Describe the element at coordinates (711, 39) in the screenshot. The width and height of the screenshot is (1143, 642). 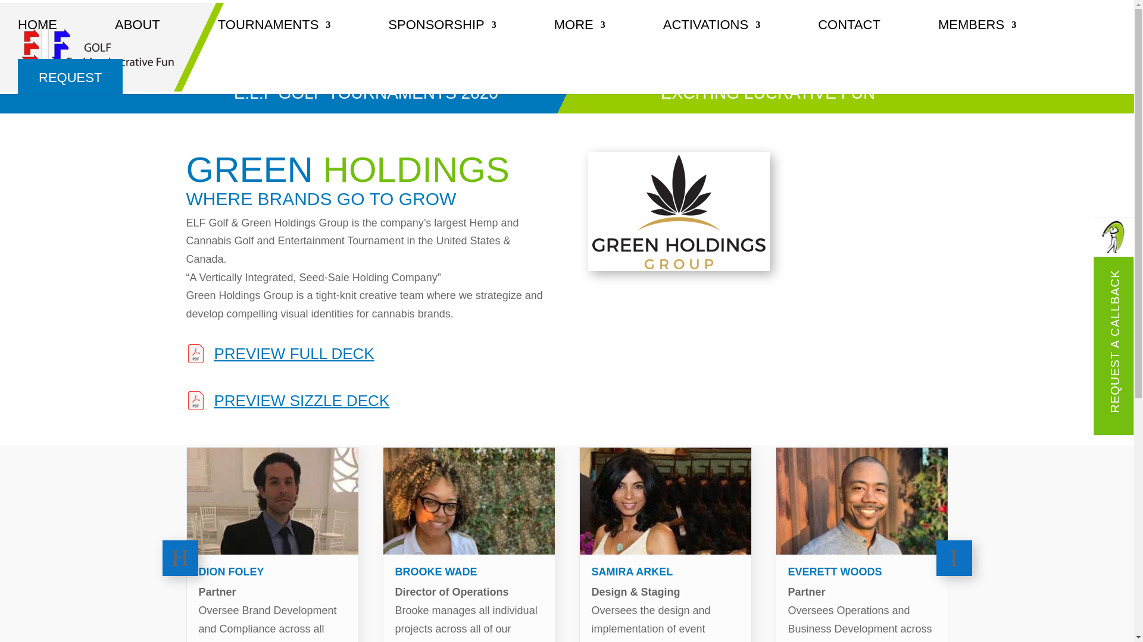
I see `ACTIVATIONS` at that location.